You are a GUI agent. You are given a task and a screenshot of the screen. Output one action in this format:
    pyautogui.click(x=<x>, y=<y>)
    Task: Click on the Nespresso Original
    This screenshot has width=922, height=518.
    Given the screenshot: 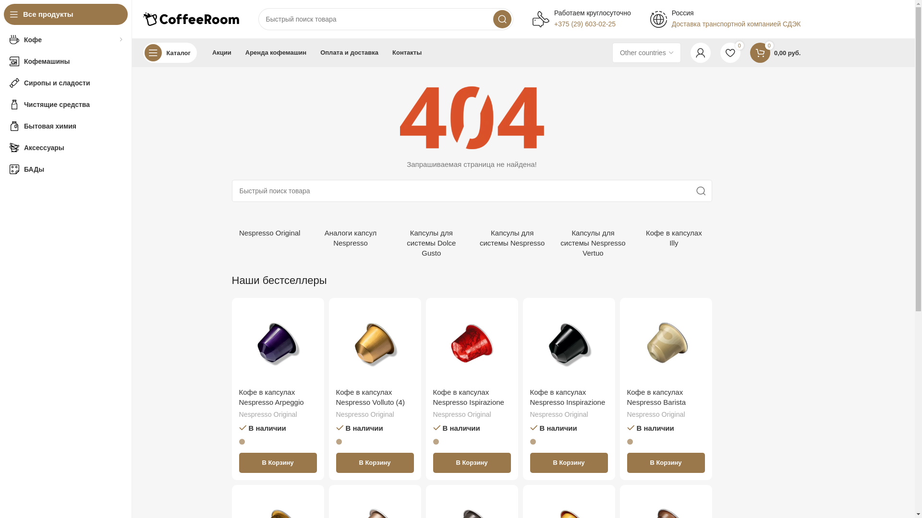 What is the action you would take?
    pyautogui.click(x=656, y=415)
    